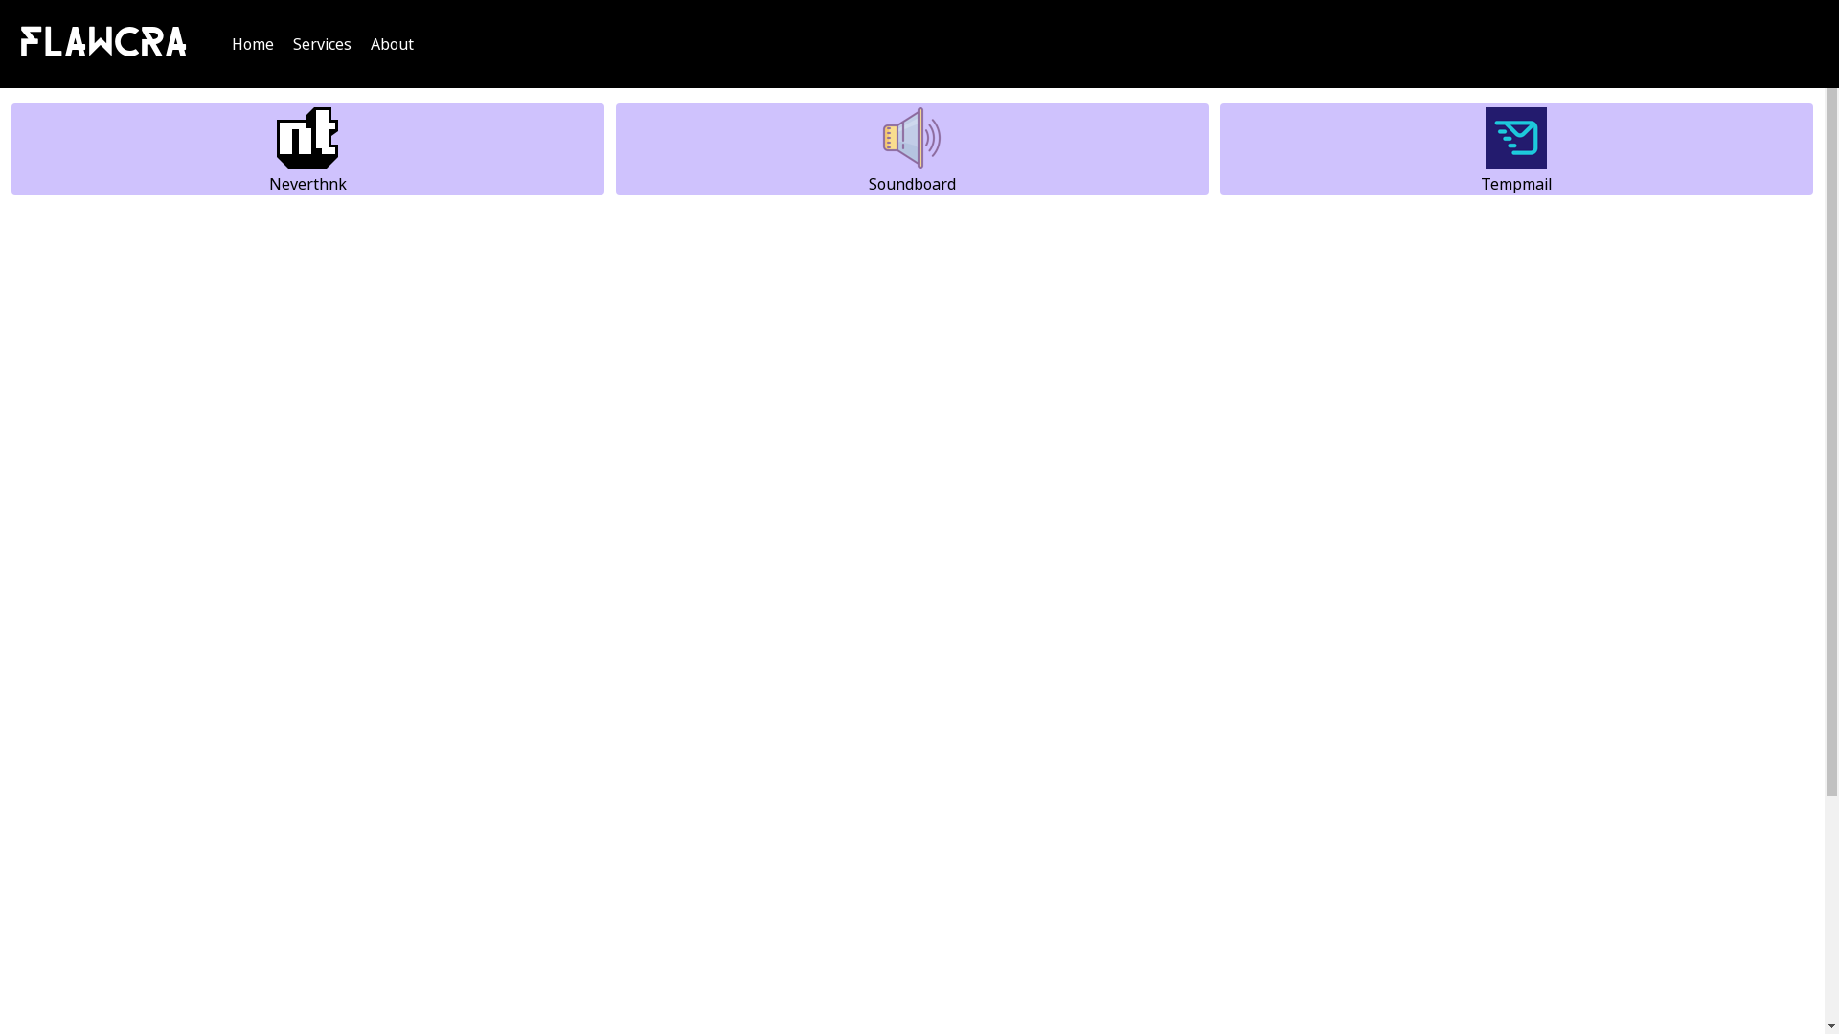  Describe the element at coordinates (393, 44) in the screenshot. I see `About` at that location.